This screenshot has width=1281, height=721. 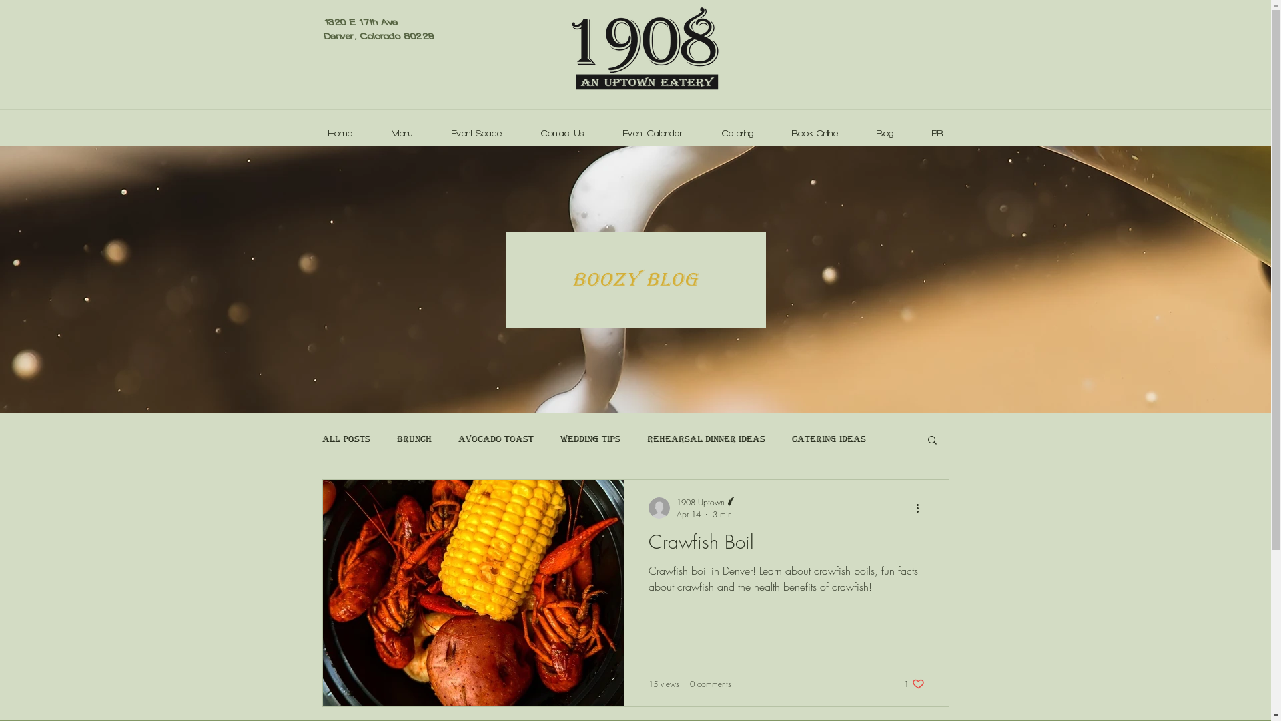 I want to click on All Posts, so click(x=346, y=439).